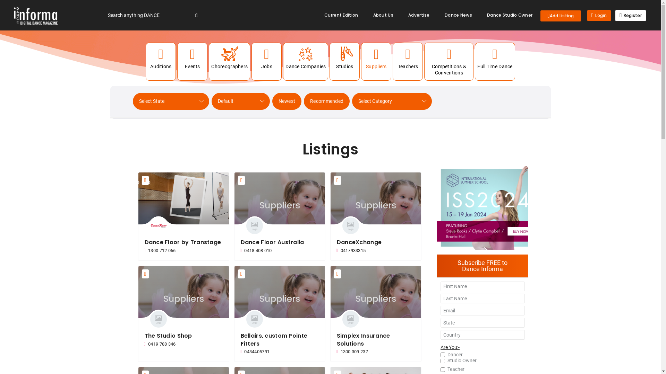 This screenshot has height=374, width=666. What do you see at coordinates (161, 59) in the screenshot?
I see `Auditions` at bounding box center [161, 59].